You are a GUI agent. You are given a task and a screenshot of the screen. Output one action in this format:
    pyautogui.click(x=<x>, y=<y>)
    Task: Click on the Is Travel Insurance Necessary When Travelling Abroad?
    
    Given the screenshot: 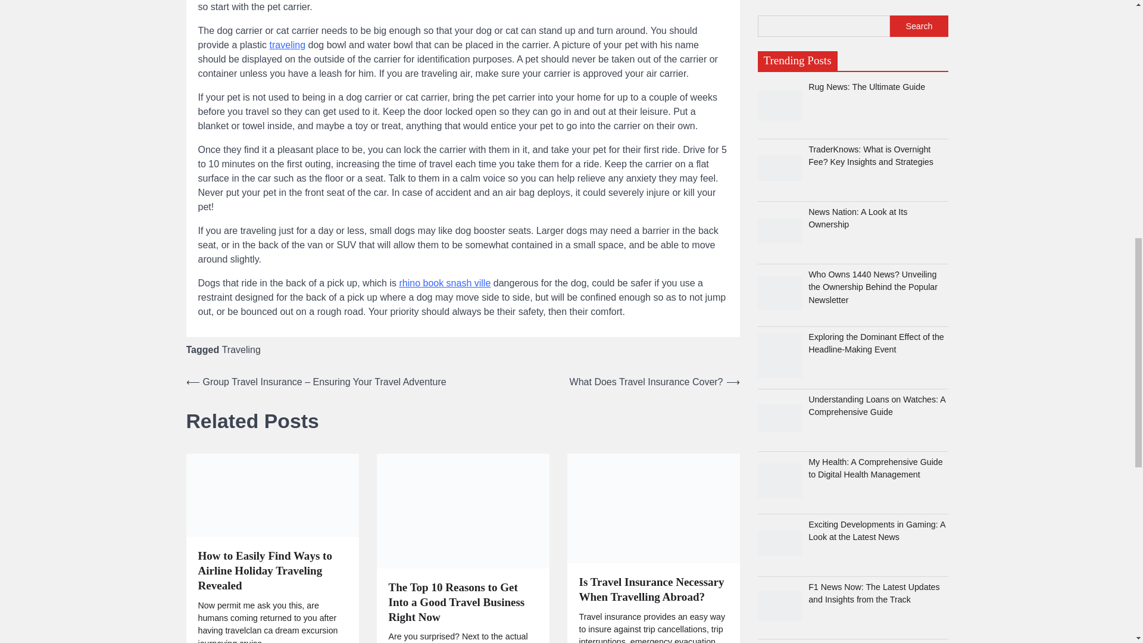 What is the action you would take?
    pyautogui.click(x=653, y=508)
    